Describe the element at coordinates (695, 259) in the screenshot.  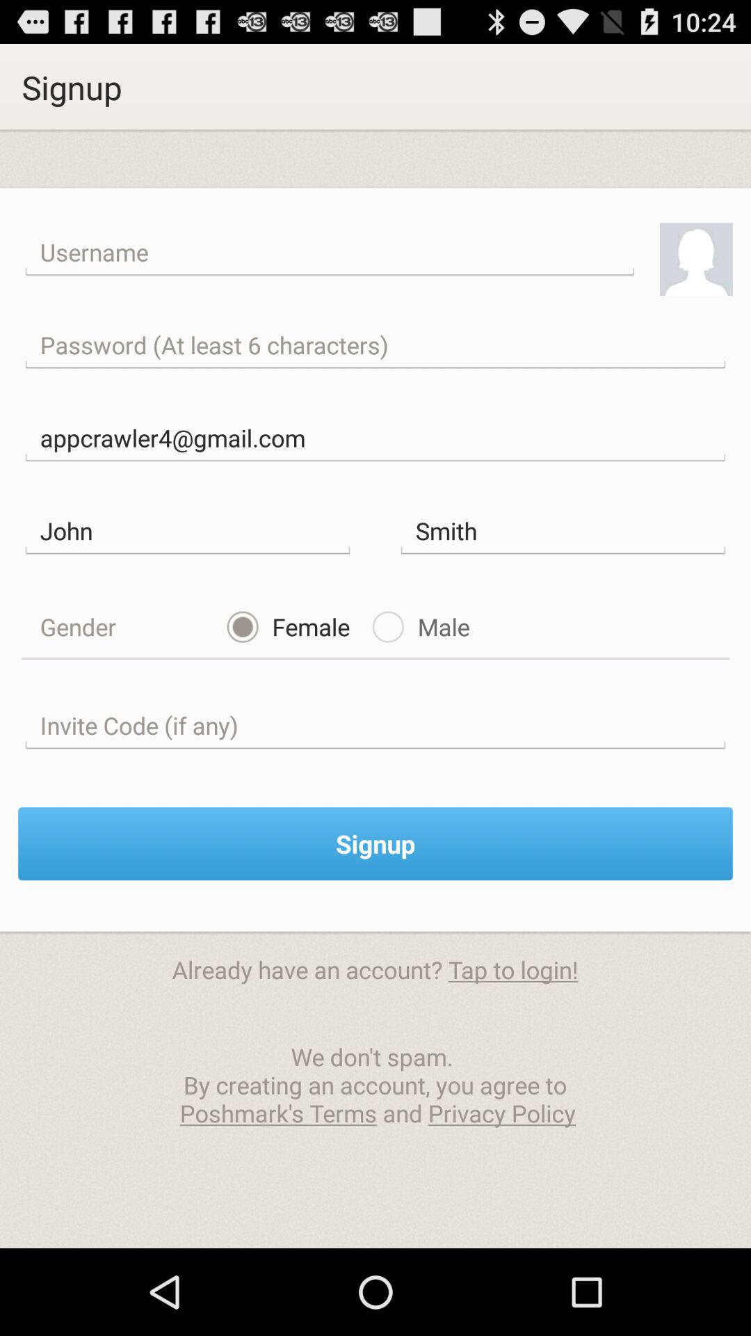
I see `change profile picture` at that location.